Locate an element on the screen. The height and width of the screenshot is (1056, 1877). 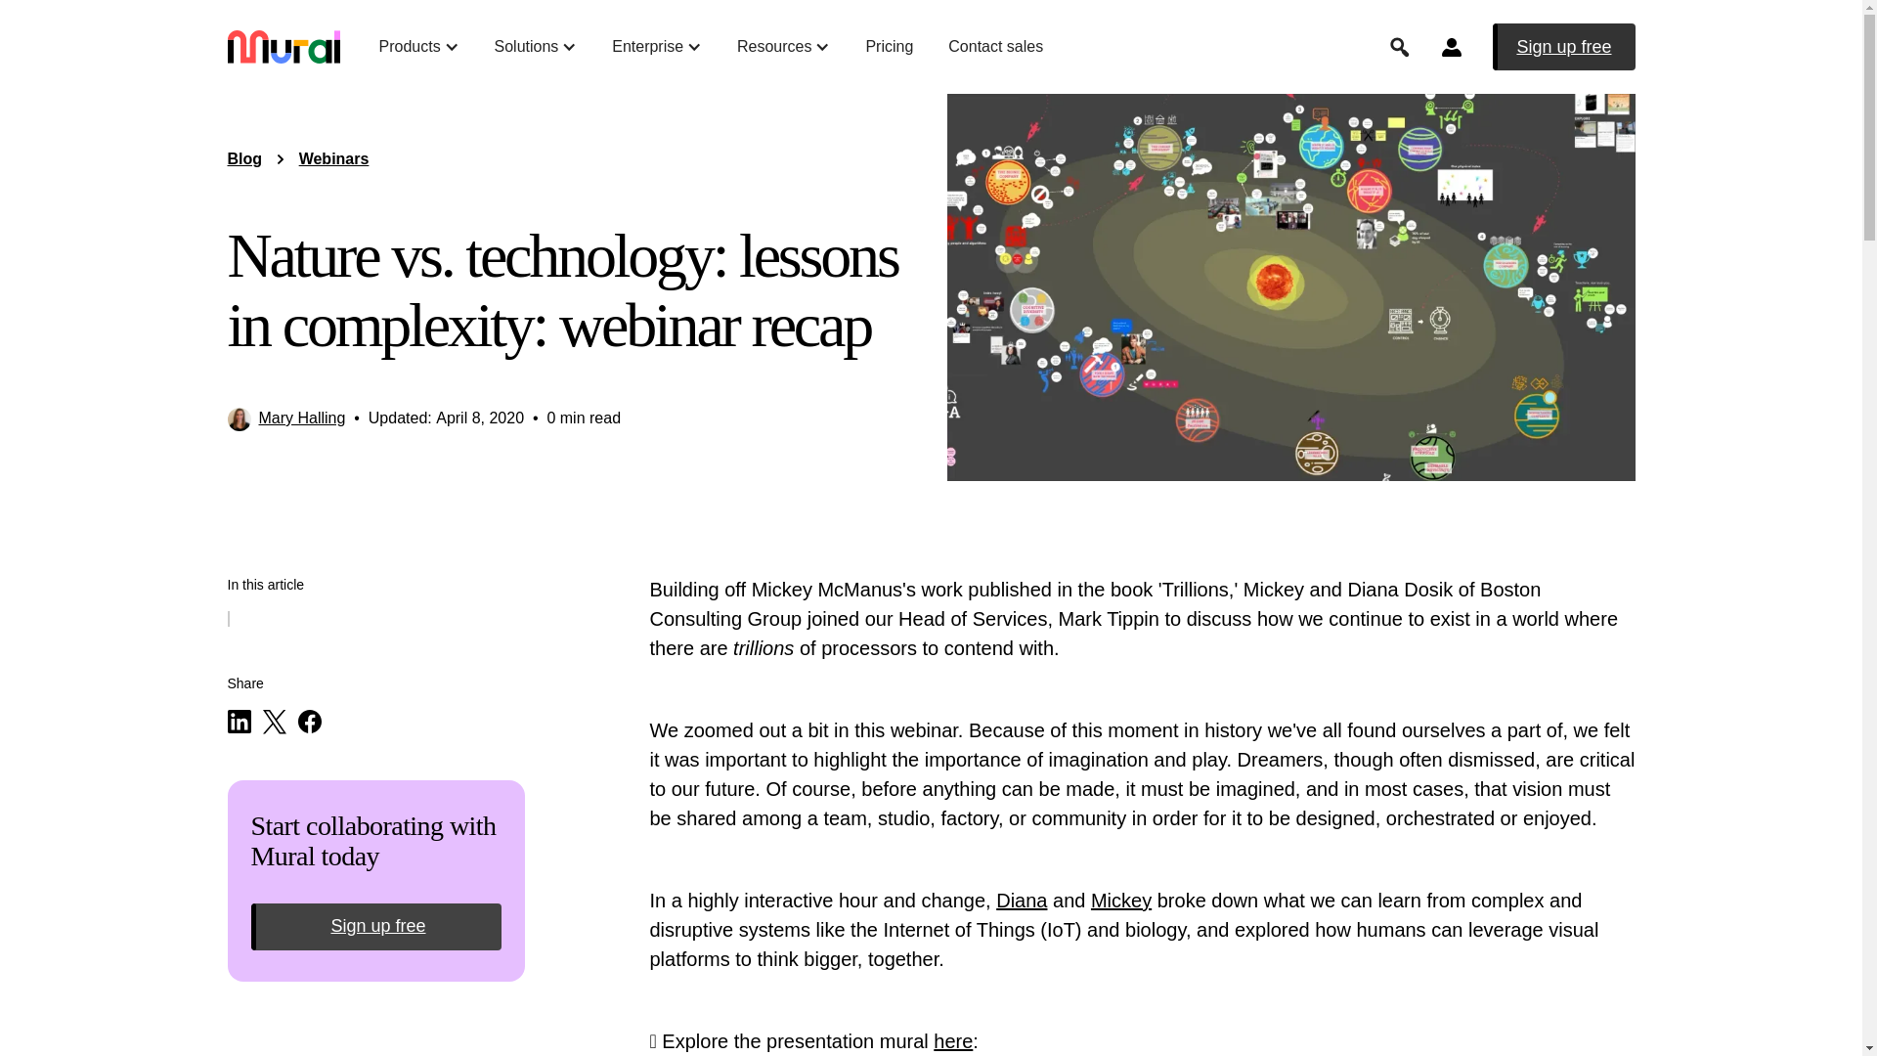
Pricing is located at coordinates (889, 47).